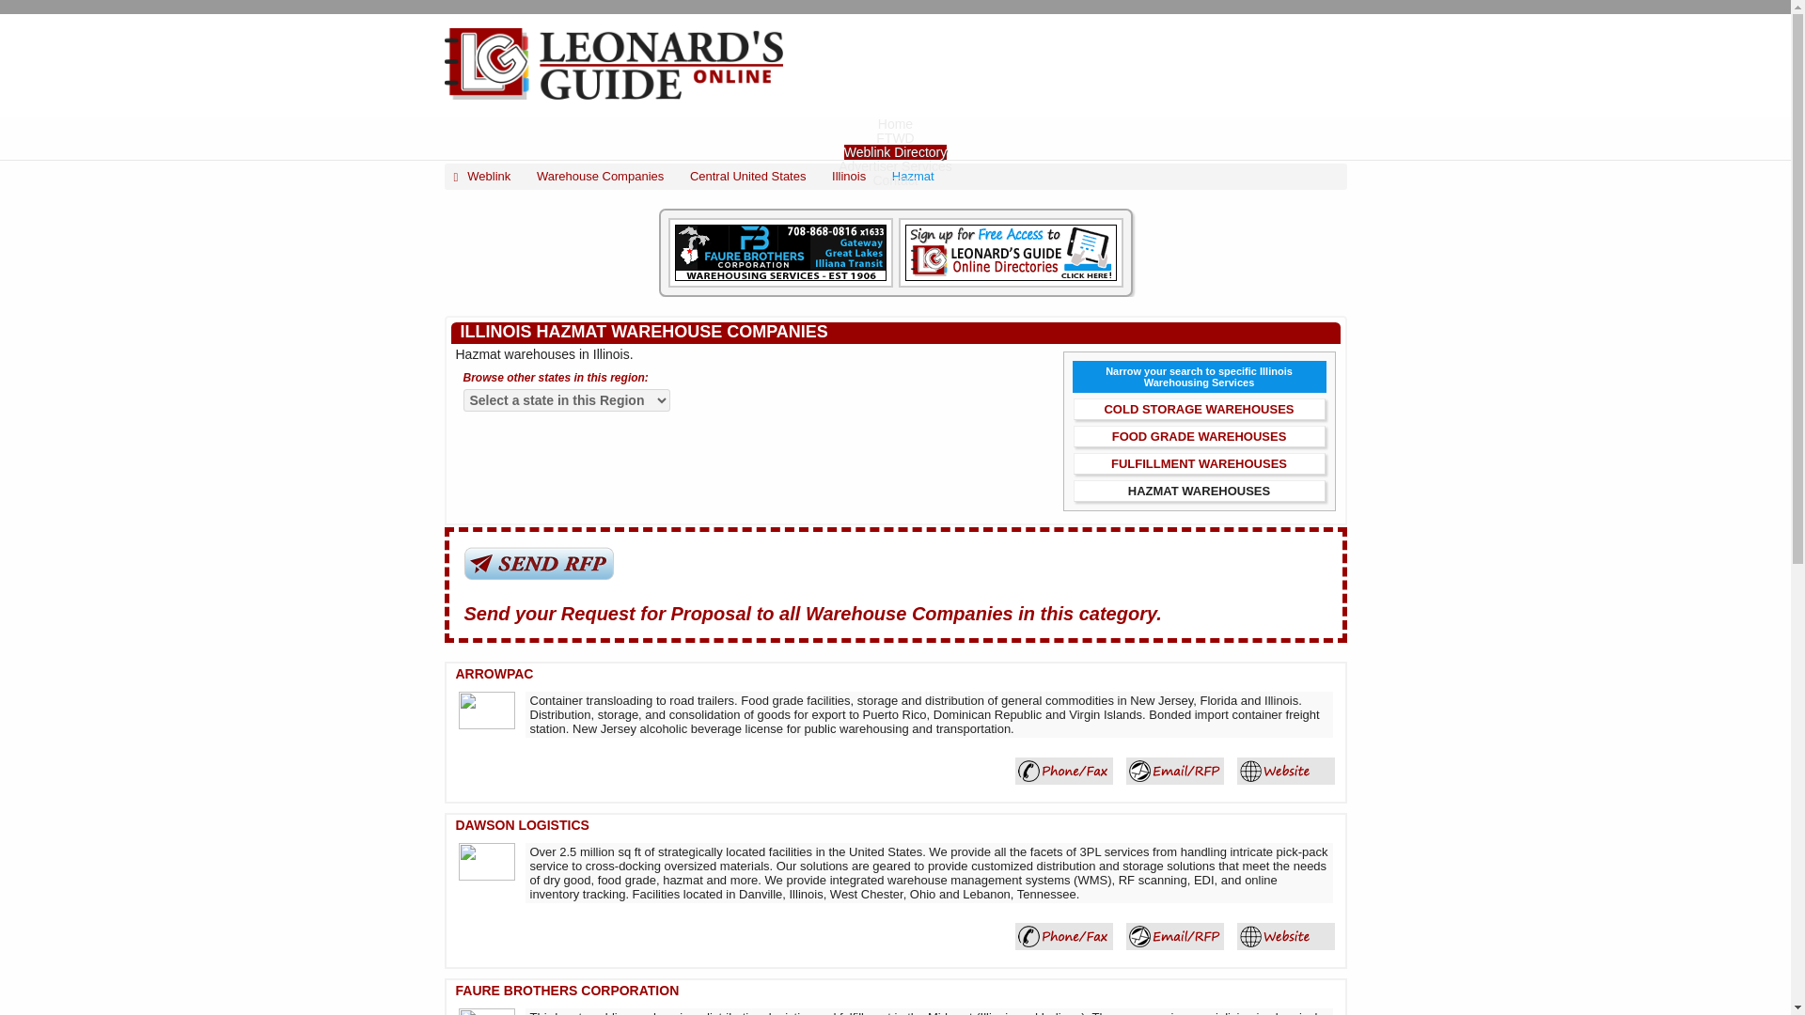 Image resolution: width=1805 pixels, height=1015 pixels. I want to click on Central United States, so click(748, 177).